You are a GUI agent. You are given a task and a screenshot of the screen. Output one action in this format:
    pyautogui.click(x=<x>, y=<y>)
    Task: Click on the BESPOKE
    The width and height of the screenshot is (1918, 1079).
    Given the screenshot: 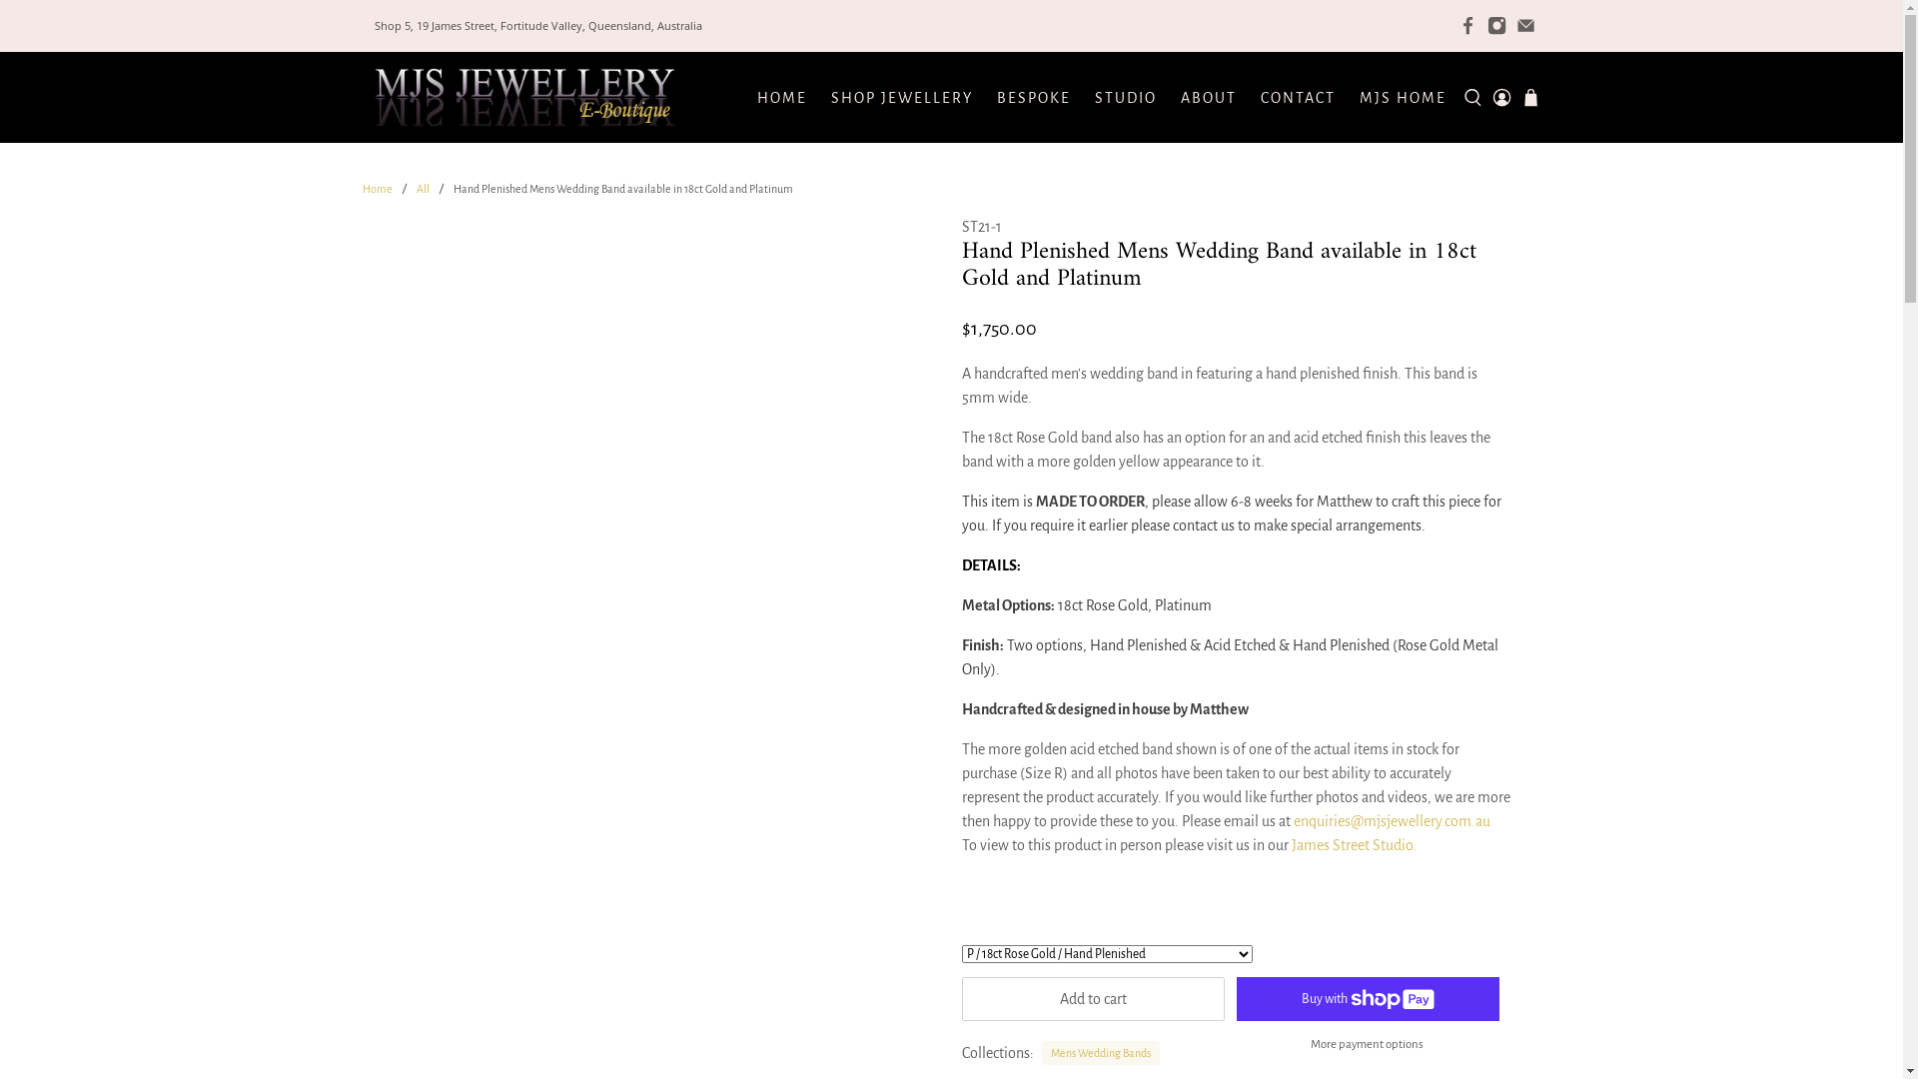 What is the action you would take?
    pyautogui.click(x=1034, y=98)
    